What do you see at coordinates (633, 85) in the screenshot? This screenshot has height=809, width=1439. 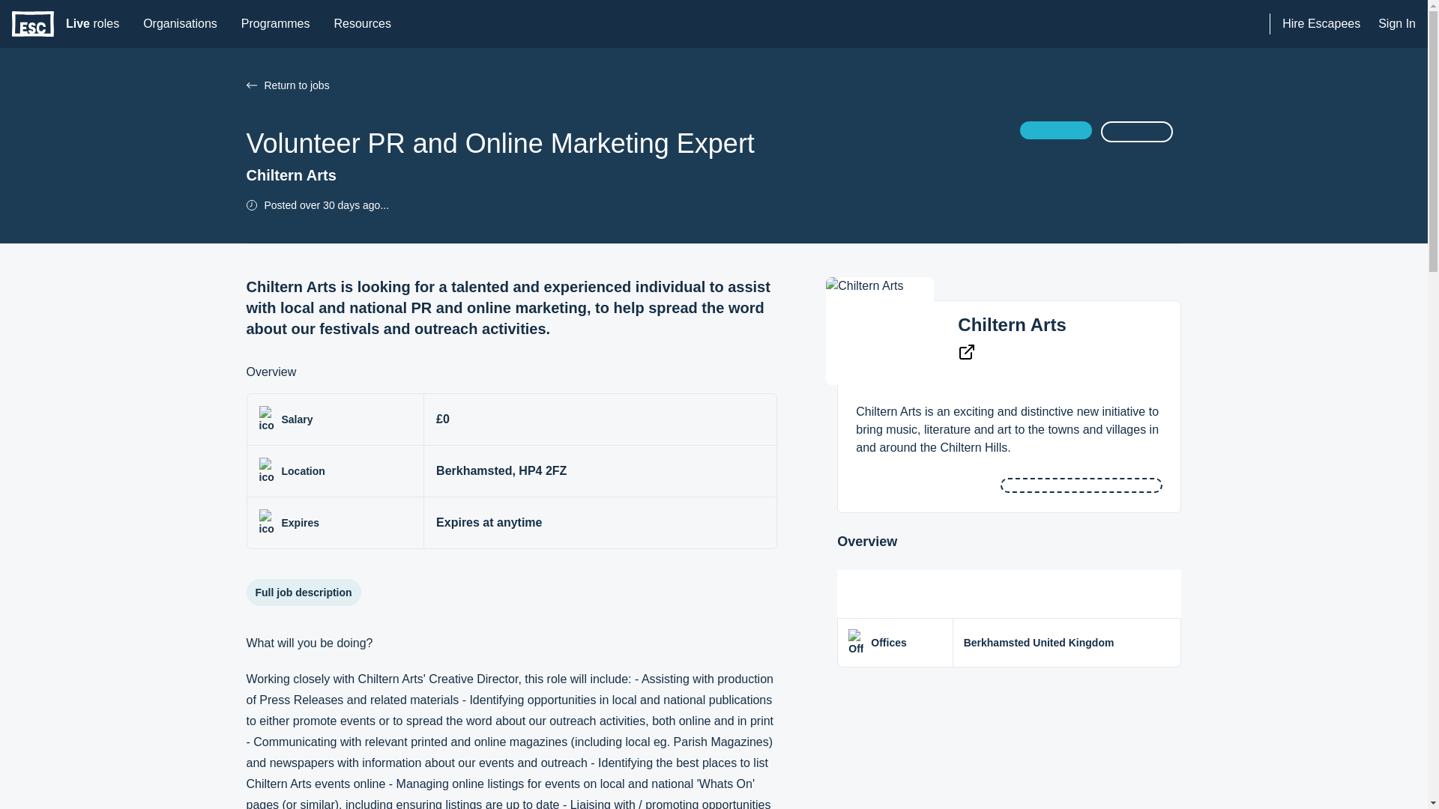 I see `Return to jobs` at bounding box center [633, 85].